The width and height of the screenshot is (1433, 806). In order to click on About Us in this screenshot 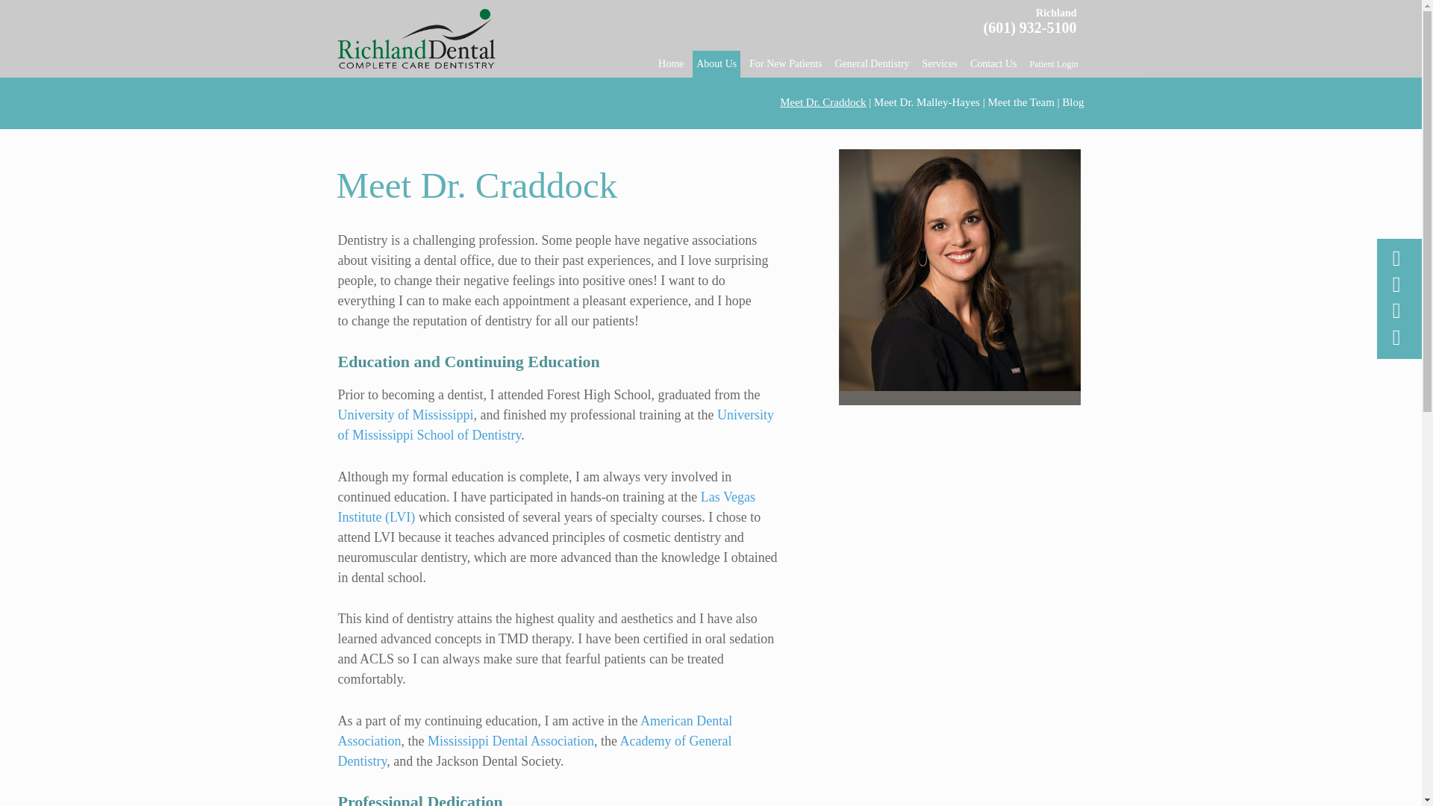, I will do `click(716, 64)`.